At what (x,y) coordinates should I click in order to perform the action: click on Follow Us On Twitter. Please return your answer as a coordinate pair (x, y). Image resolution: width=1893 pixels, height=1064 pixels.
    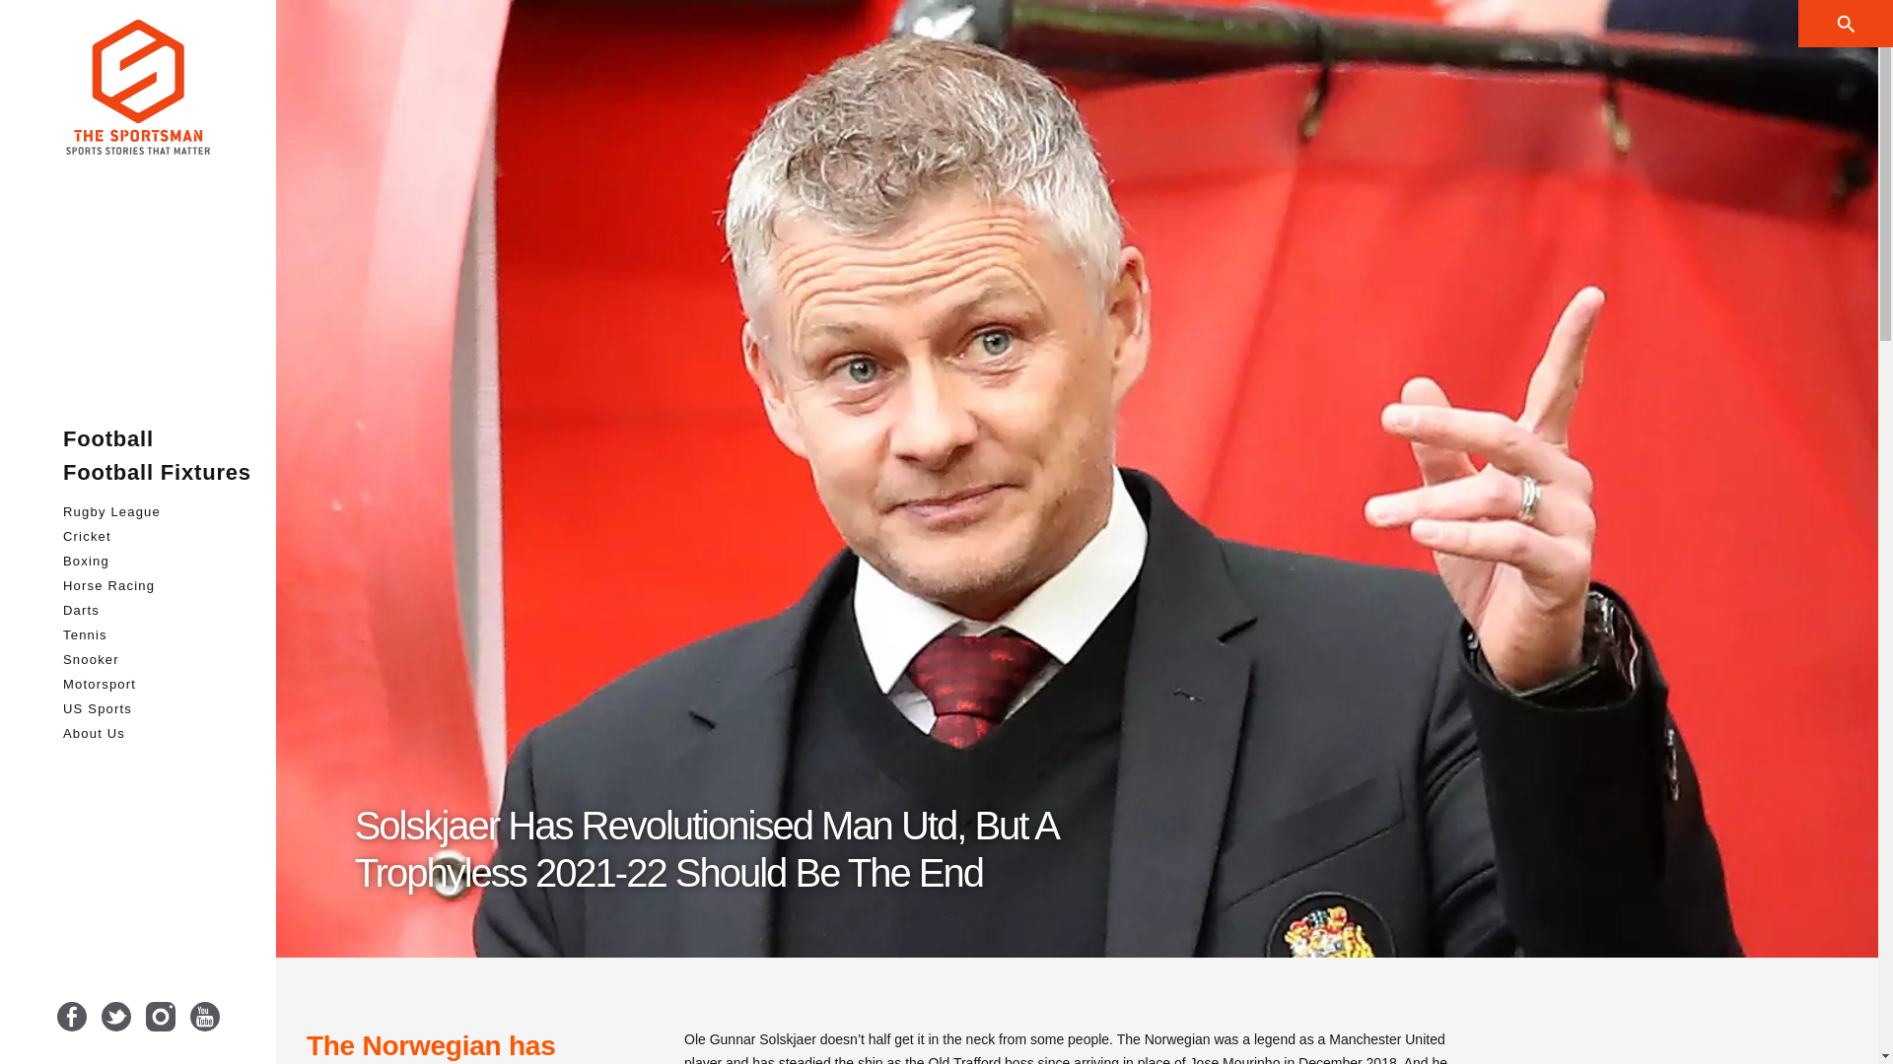
    Looking at the image, I should click on (114, 1017).